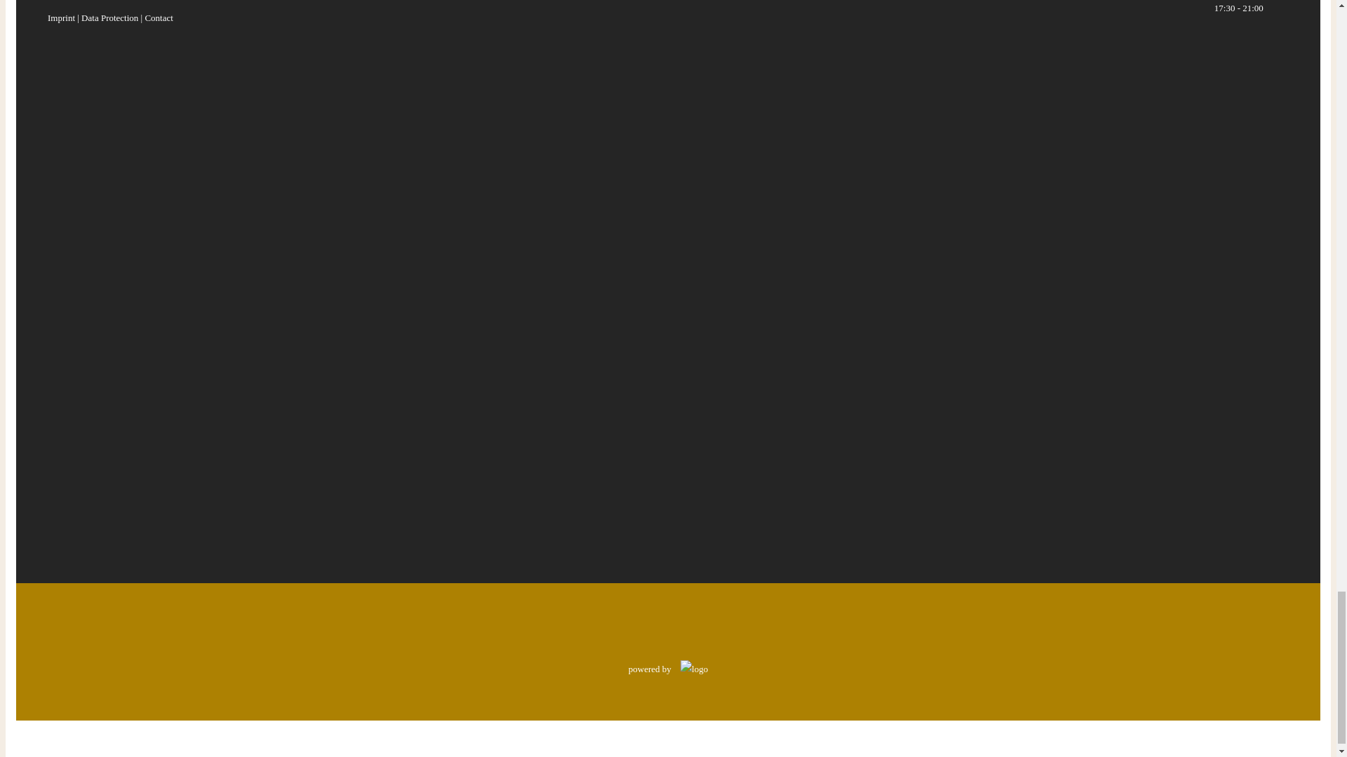  I want to click on Contact, so click(158, 18).